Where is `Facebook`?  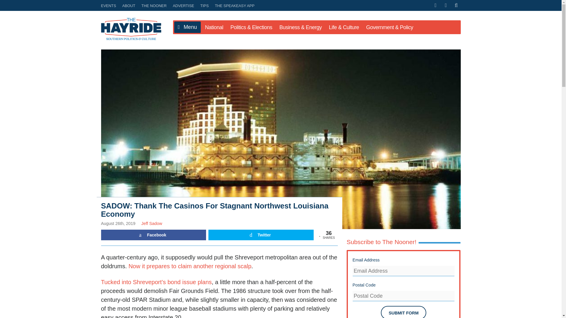
Facebook is located at coordinates (153, 235).